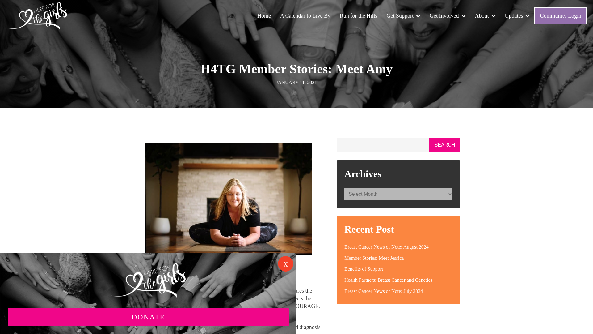 This screenshot has width=593, height=334. What do you see at coordinates (560, 15) in the screenshot?
I see `Community Login` at bounding box center [560, 15].